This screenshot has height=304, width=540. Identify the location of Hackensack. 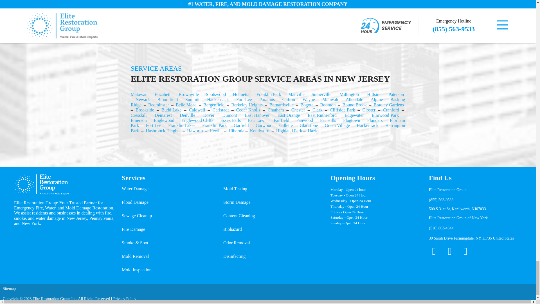
(218, 99).